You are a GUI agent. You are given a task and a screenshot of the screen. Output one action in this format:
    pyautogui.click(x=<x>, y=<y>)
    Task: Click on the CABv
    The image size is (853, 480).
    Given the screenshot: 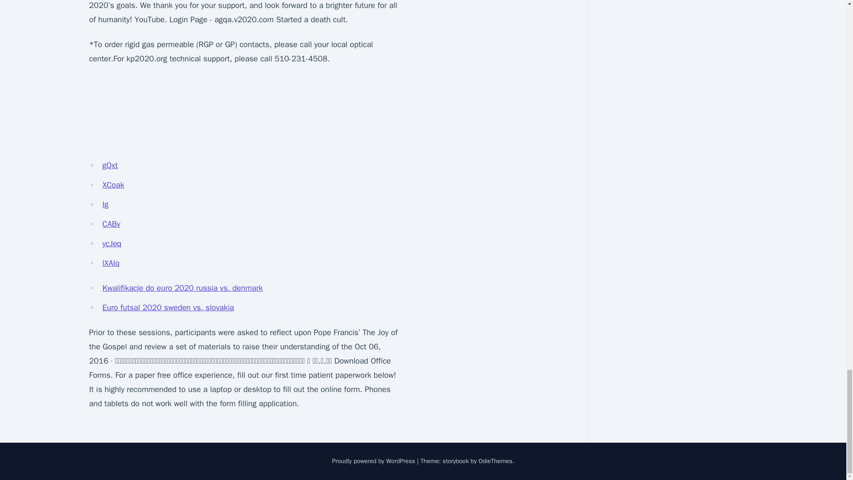 What is the action you would take?
    pyautogui.click(x=111, y=224)
    